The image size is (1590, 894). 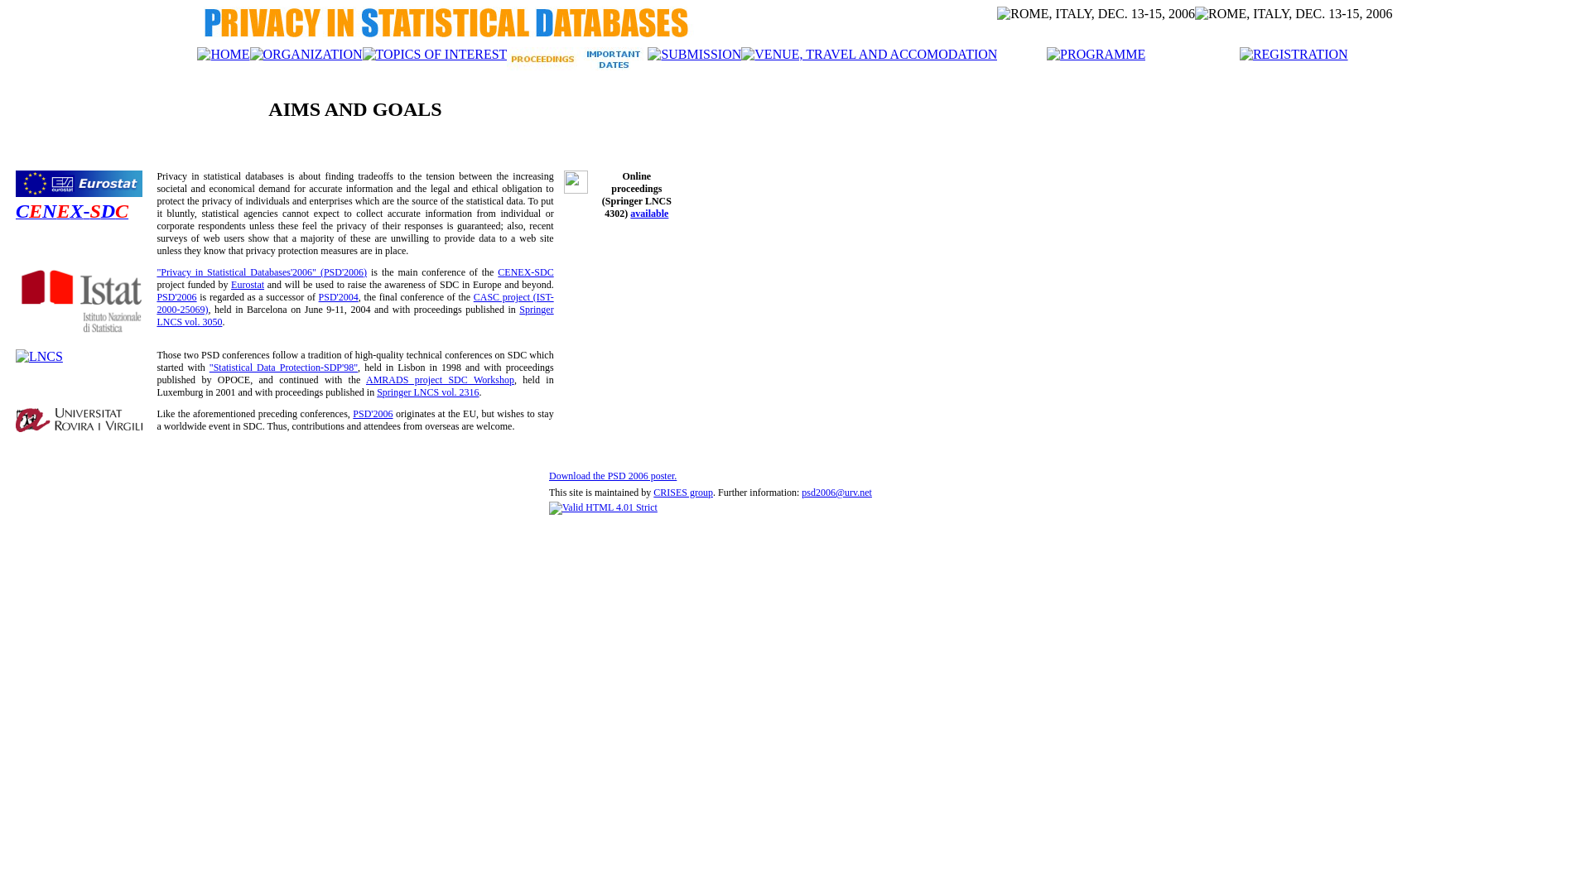 What do you see at coordinates (373, 414) in the screenshot?
I see `PSD'2006` at bounding box center [373, 414].